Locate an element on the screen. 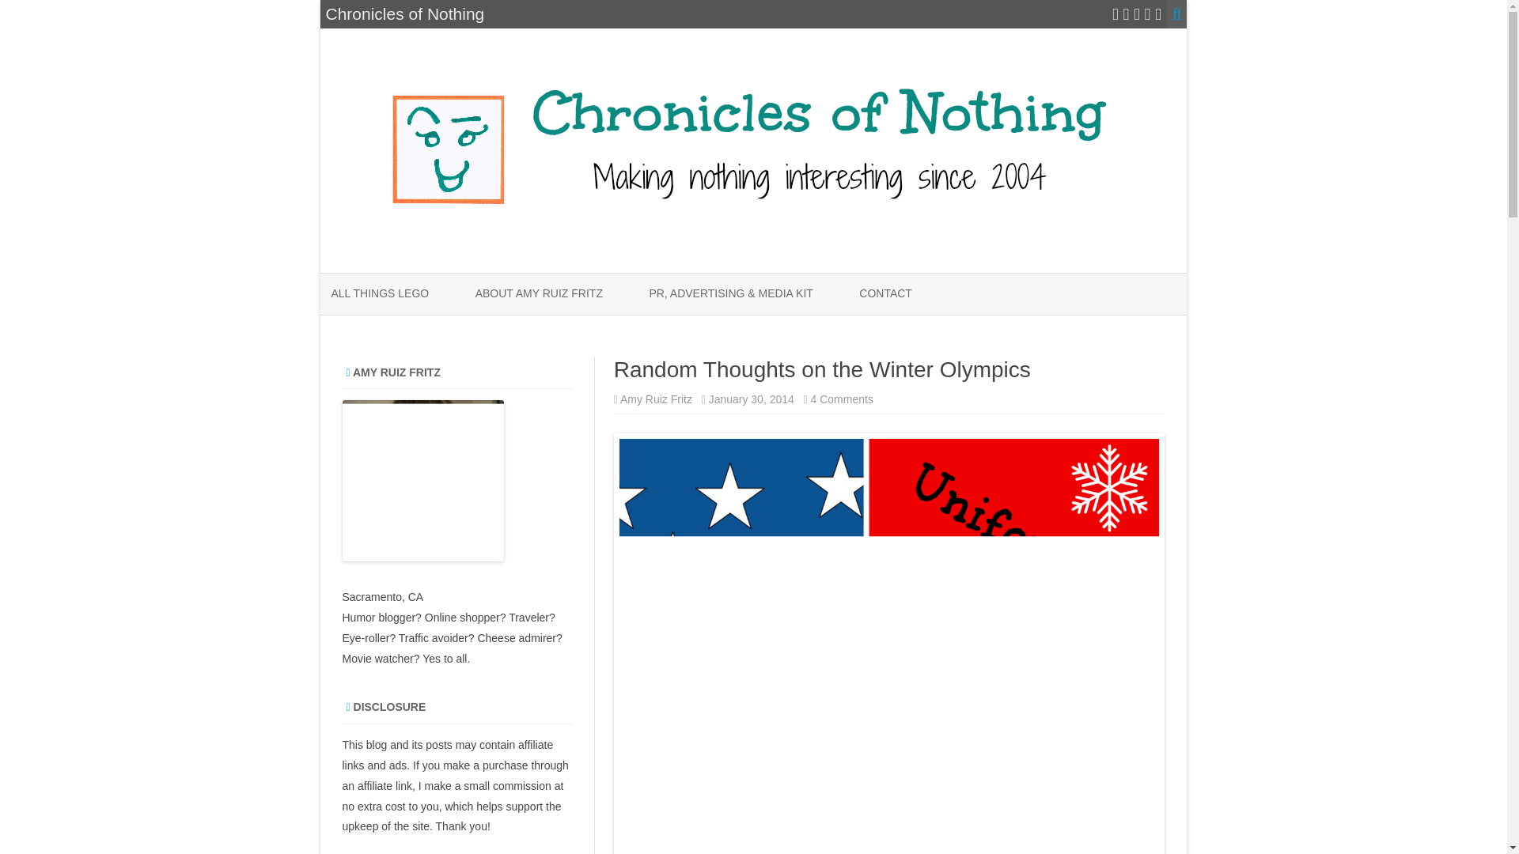  Amy Ruiz Fritz is located at coordinates (842, 399).